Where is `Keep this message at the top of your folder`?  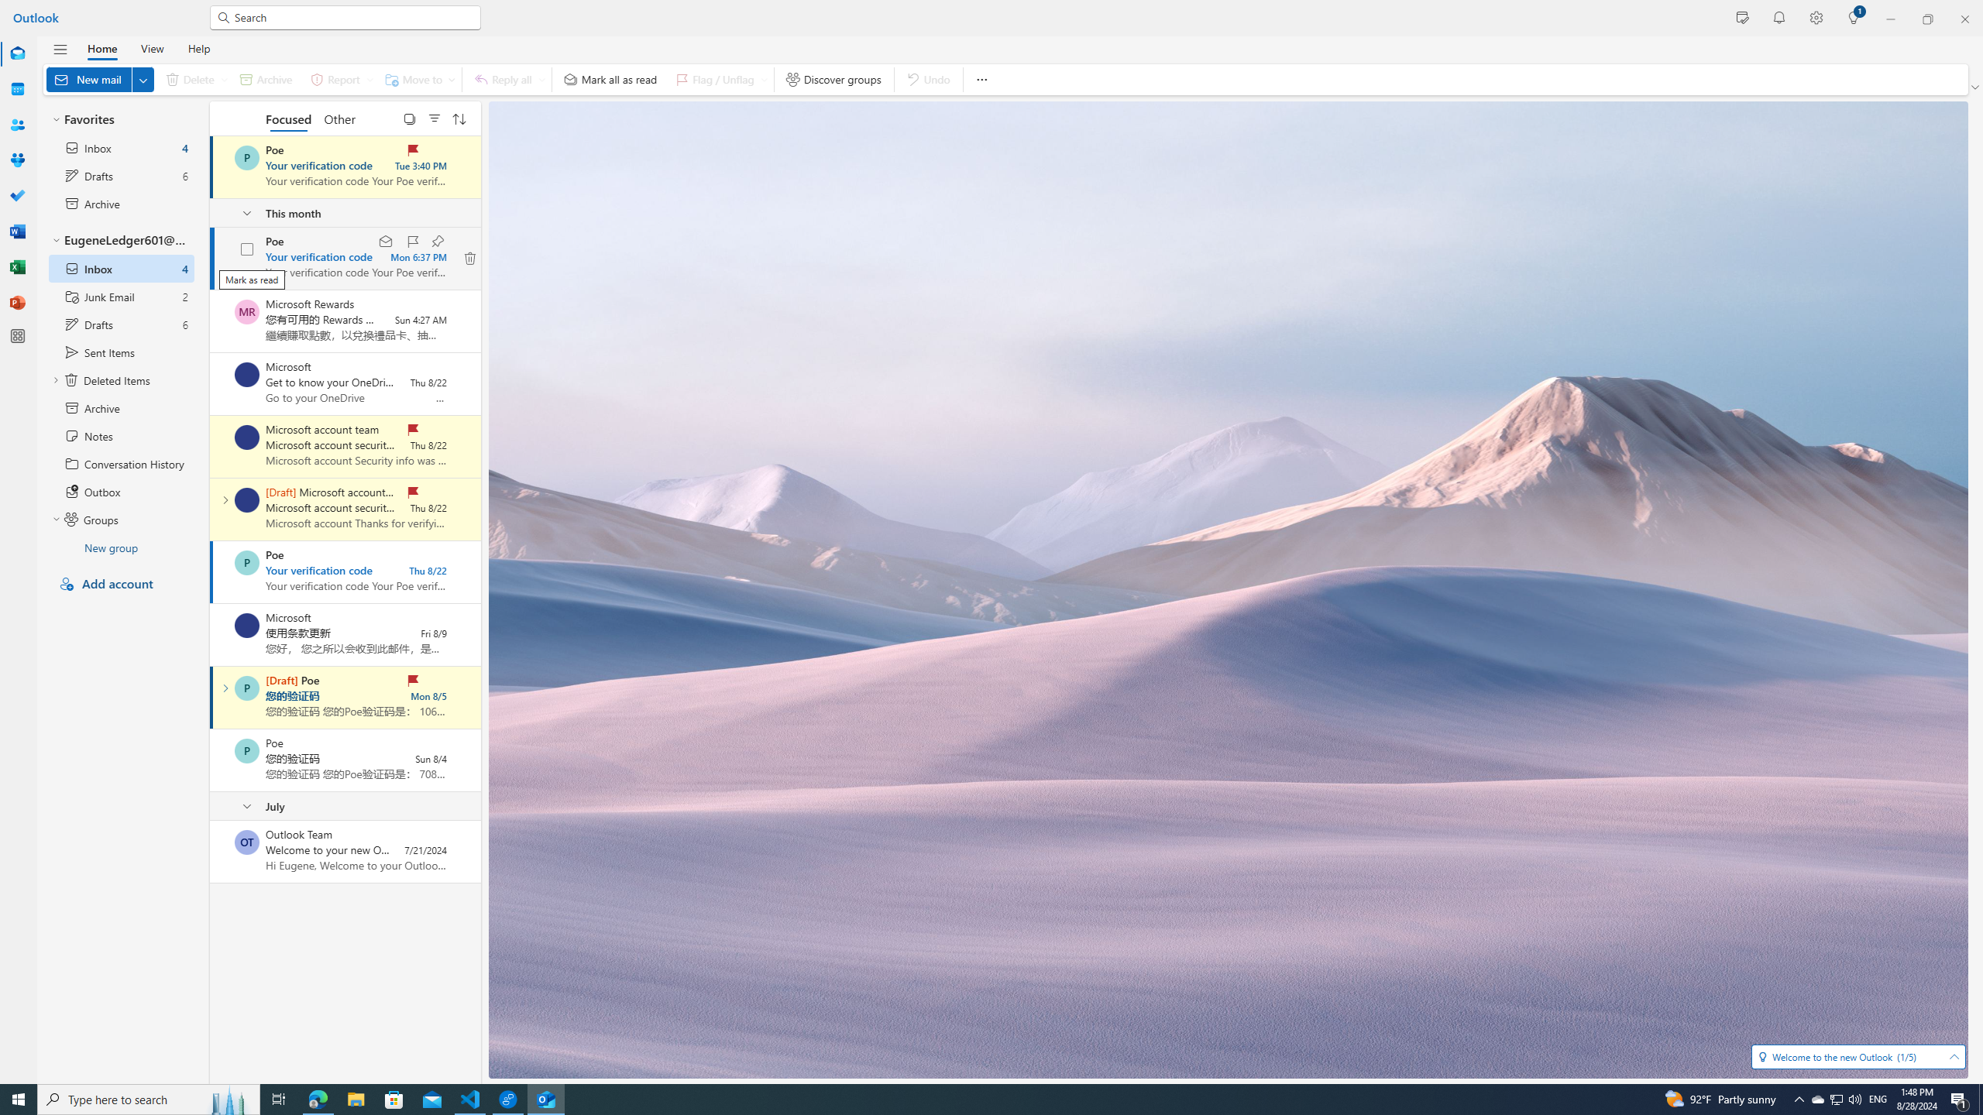 Keep this message at the top of your folder is located at coordinates (437, 242).